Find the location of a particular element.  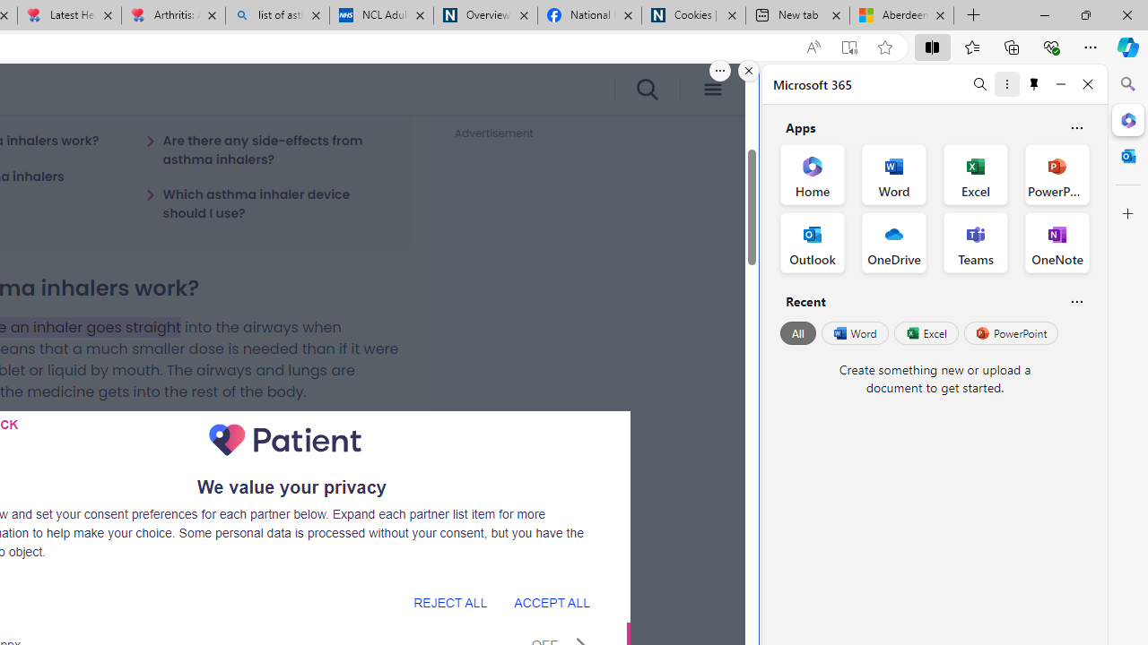

ACCEPT ALL is located at coordinates (552, 602).